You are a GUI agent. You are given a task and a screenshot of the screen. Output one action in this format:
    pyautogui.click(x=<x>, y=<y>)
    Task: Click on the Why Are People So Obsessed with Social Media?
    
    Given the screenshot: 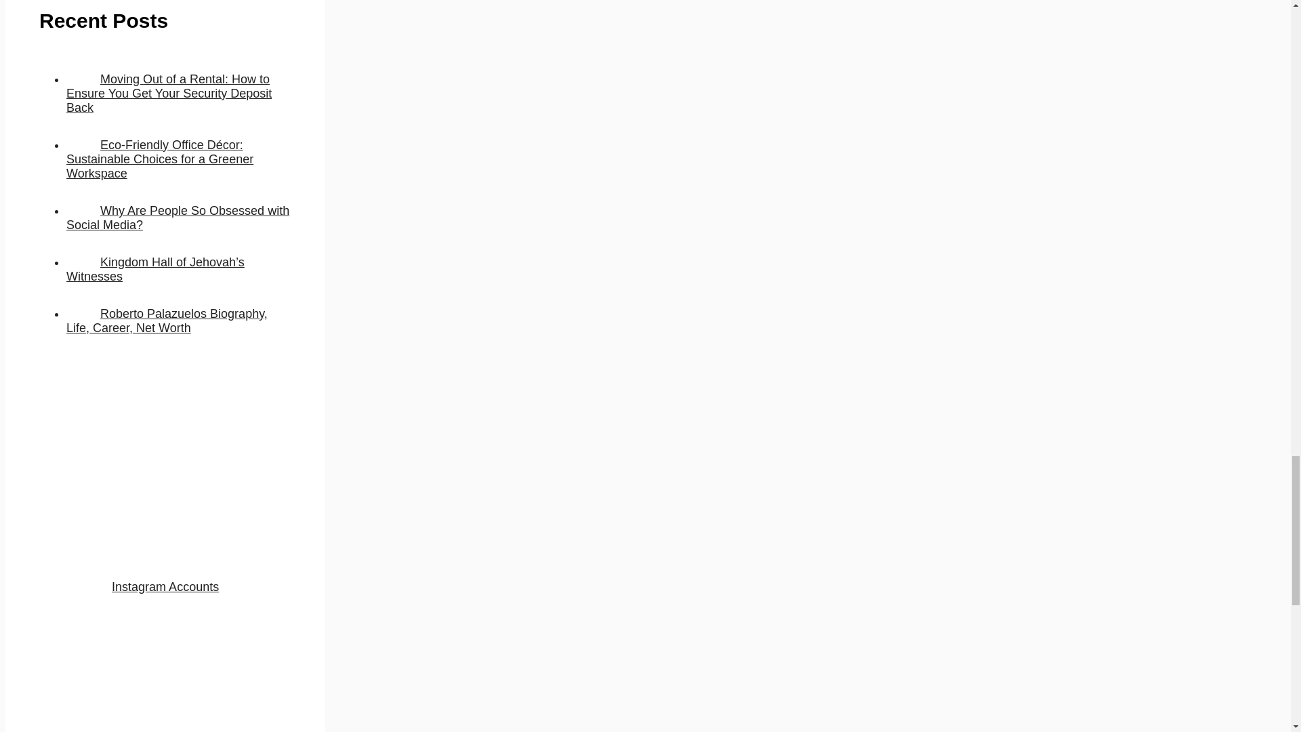 What is the action you would take?
    pyautogui.click(x=178, y=218)
    